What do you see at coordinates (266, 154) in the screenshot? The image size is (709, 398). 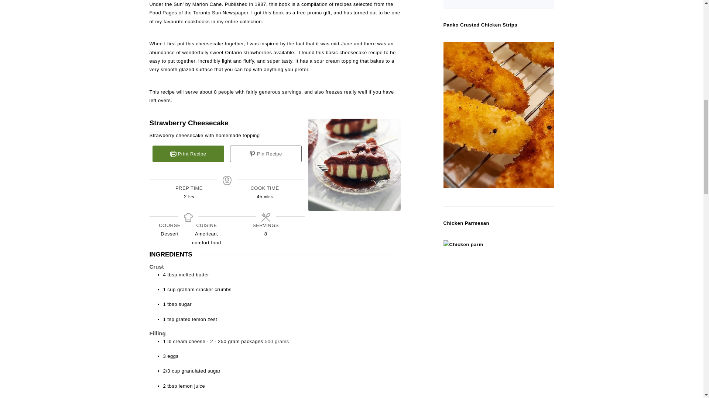 I see `Pin Recipe` at bounding box center [266, 154].